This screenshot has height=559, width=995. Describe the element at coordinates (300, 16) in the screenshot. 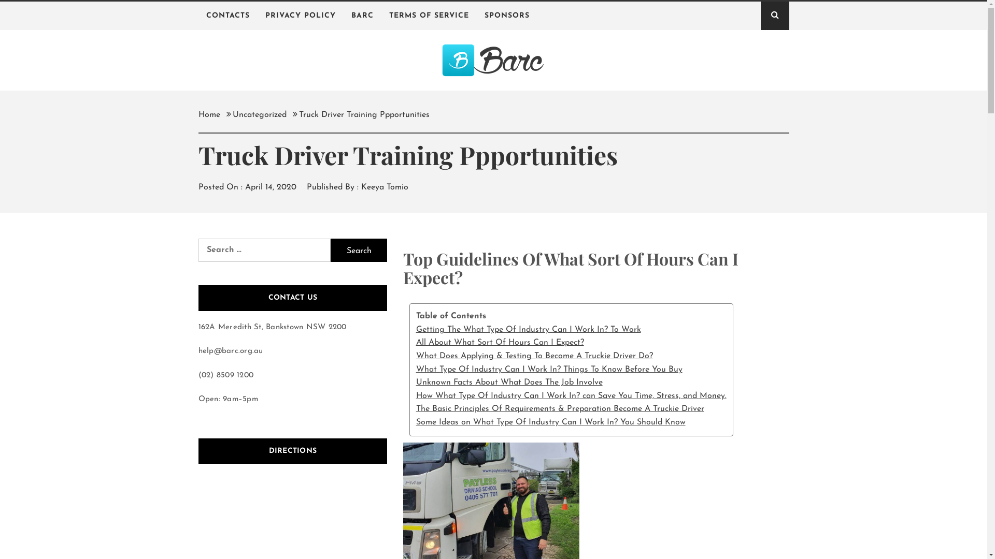

I see `PRIVACY POLICY` at that location.